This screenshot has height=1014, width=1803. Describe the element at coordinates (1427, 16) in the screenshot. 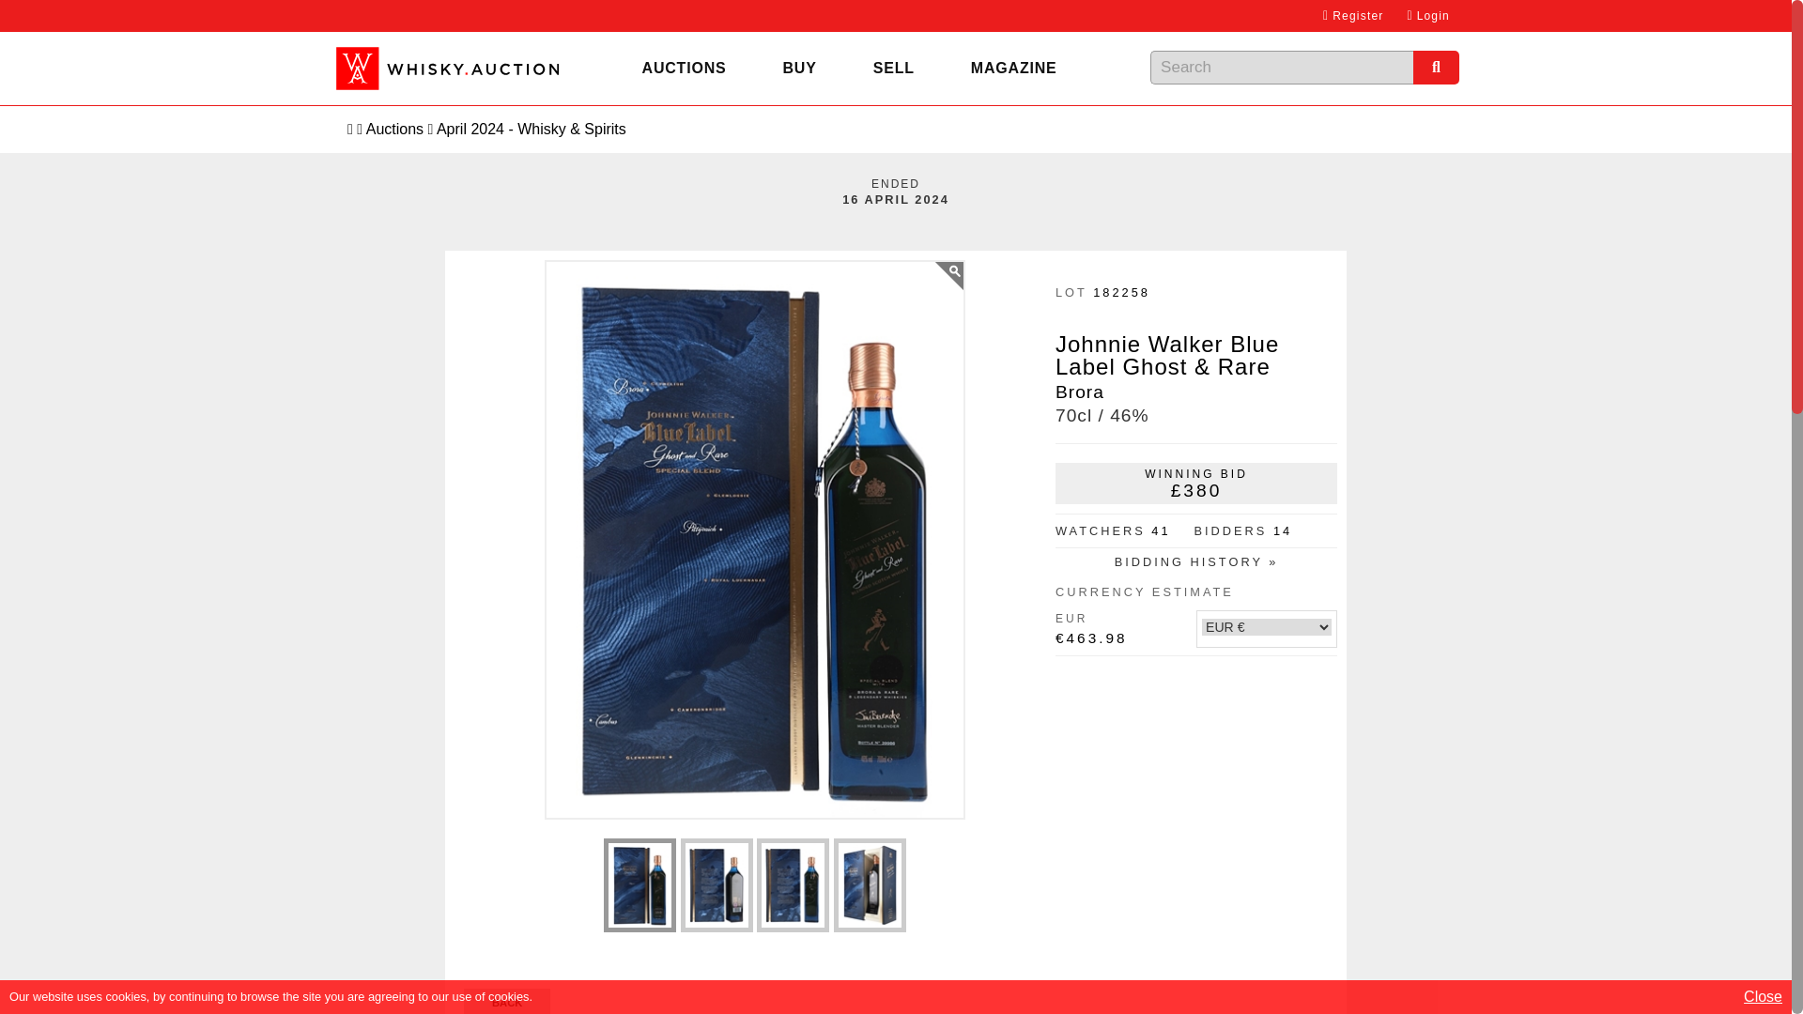

I see `Login` at that location.